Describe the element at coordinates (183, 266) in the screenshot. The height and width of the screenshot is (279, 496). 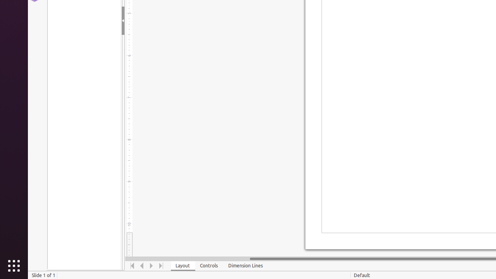
I see `Layout` at that location.